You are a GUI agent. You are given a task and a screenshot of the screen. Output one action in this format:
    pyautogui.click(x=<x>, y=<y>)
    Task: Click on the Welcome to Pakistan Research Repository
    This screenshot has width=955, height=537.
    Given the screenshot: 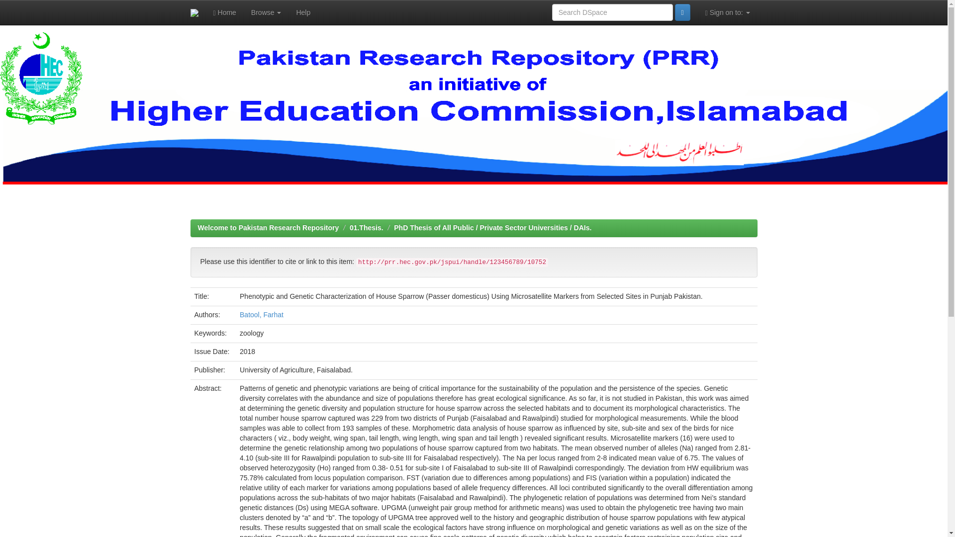 What is the action you would take?
    pyautogui.click(x=268, y=228)
    